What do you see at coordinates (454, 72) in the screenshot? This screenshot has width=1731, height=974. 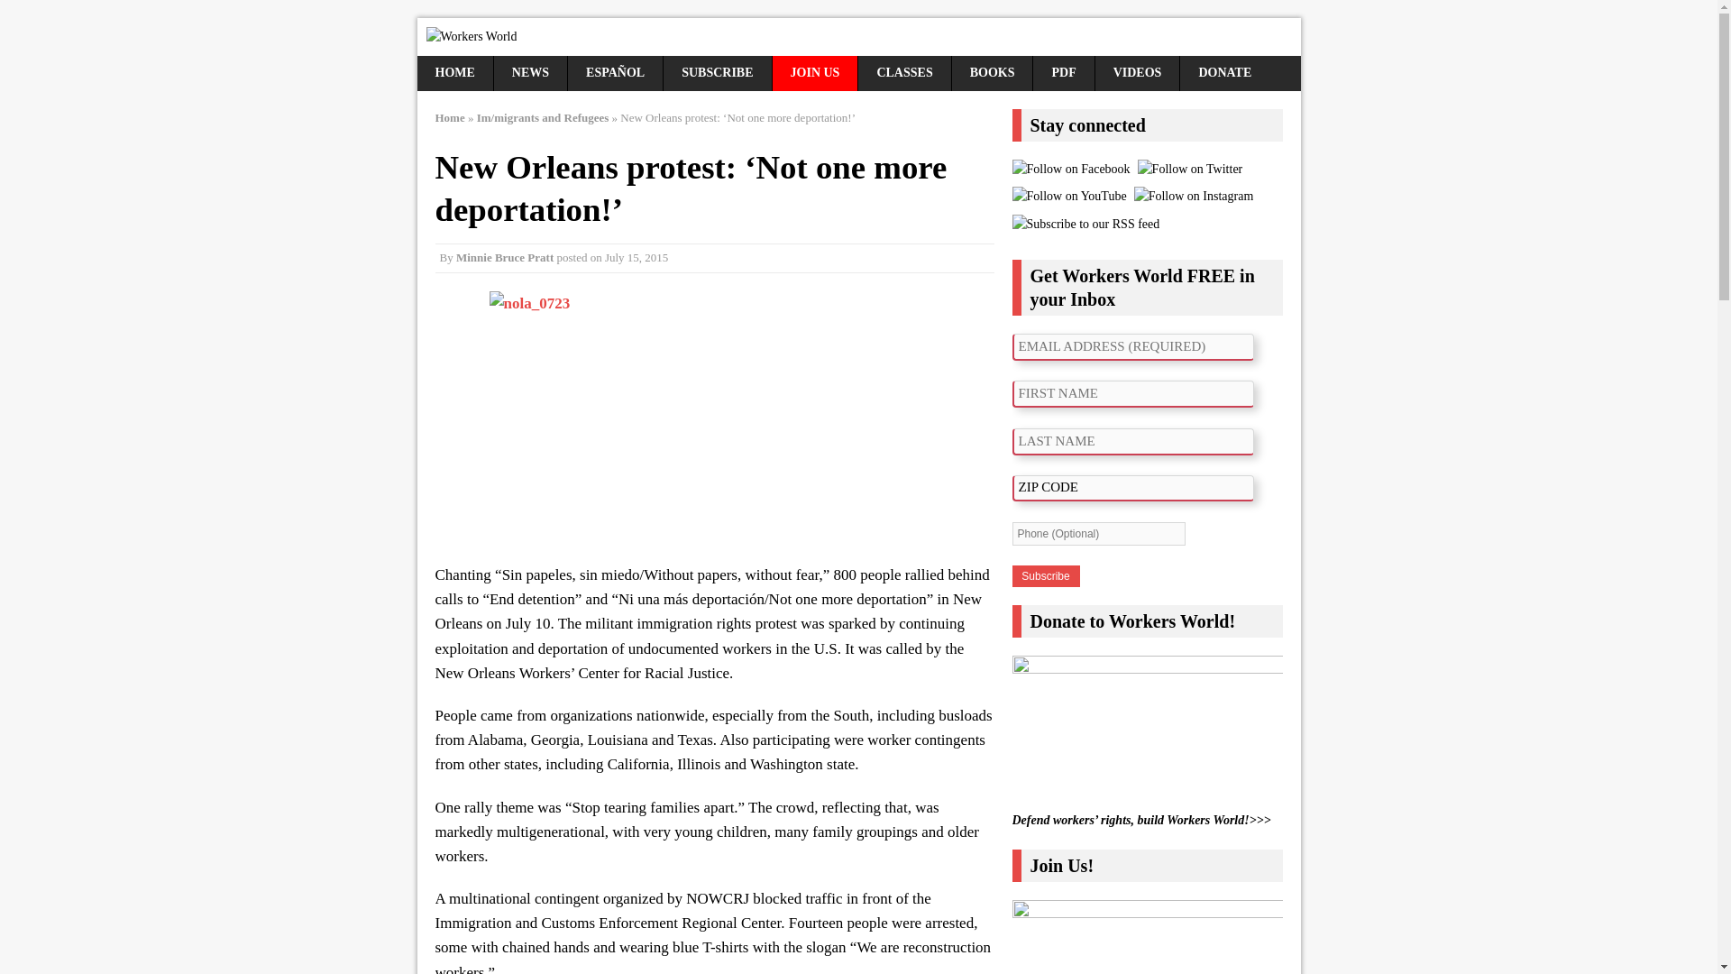 I see `HOME` at bounding box center [454, 72].